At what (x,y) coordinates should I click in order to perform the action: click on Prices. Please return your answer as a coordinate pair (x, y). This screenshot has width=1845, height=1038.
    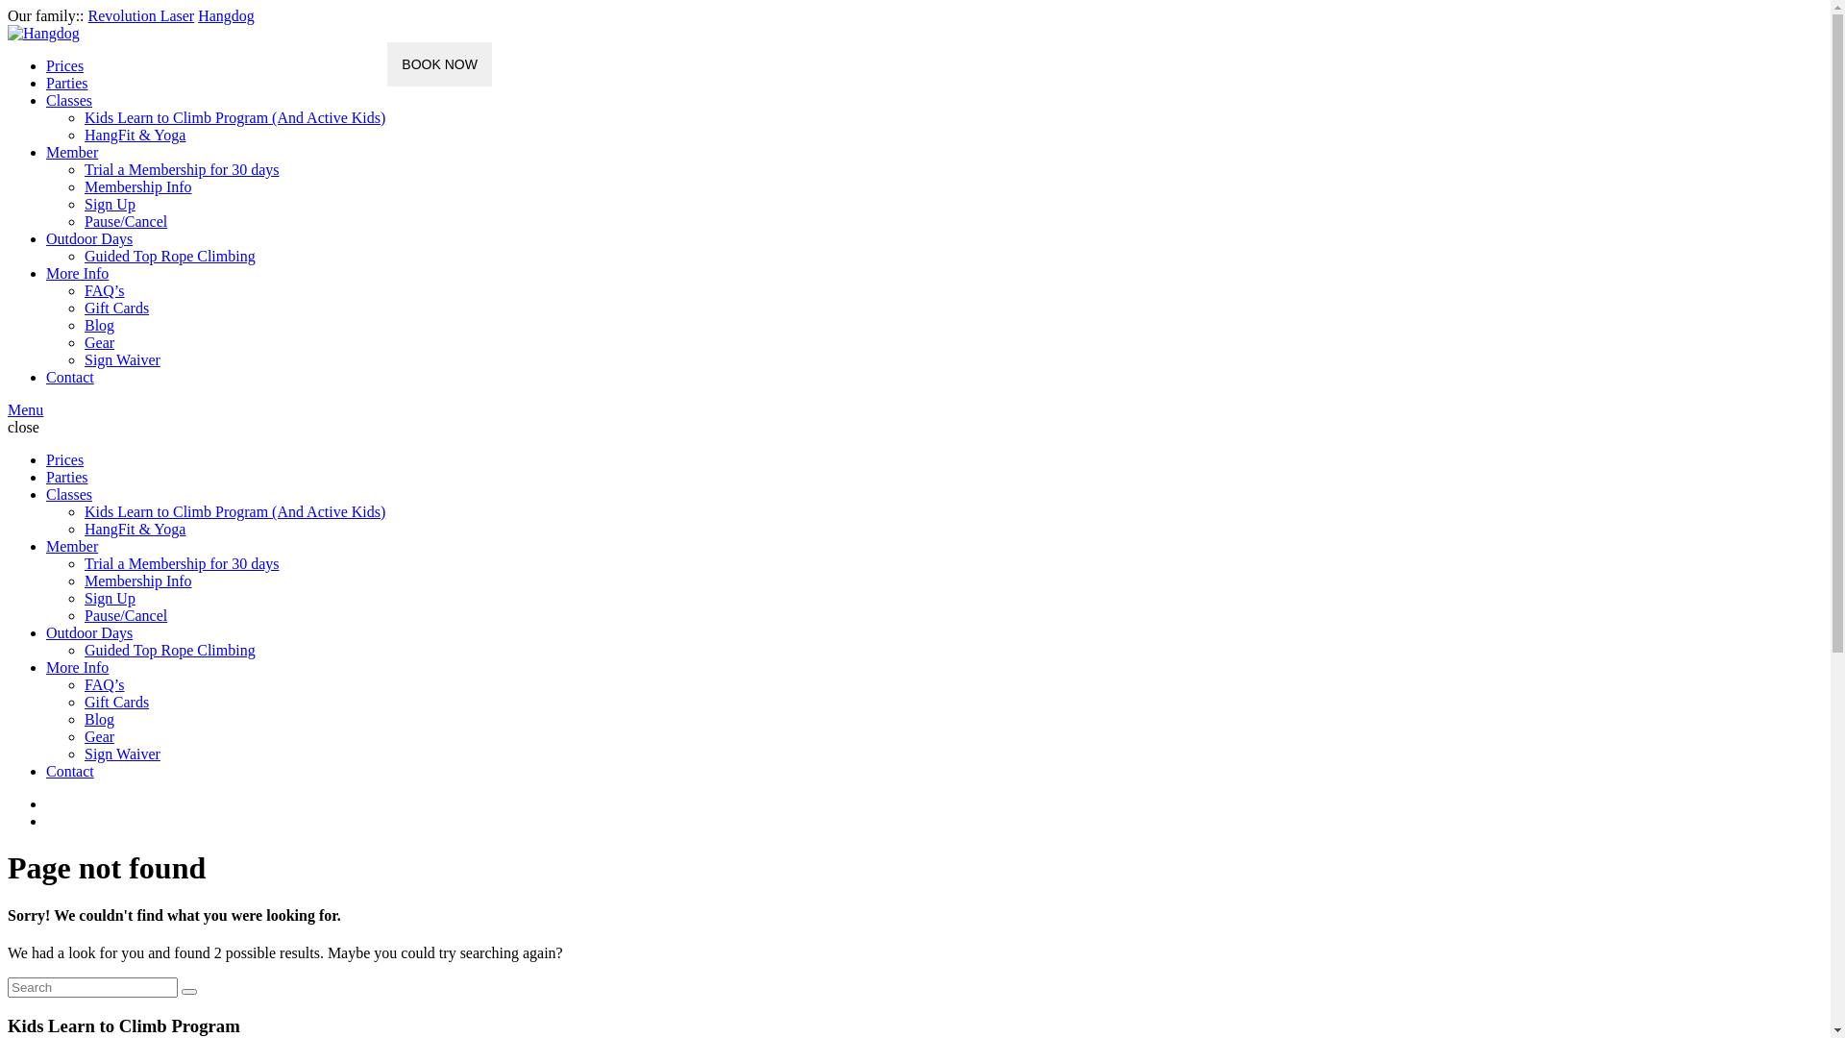
    Looking at the image, I should click on (65, 65).